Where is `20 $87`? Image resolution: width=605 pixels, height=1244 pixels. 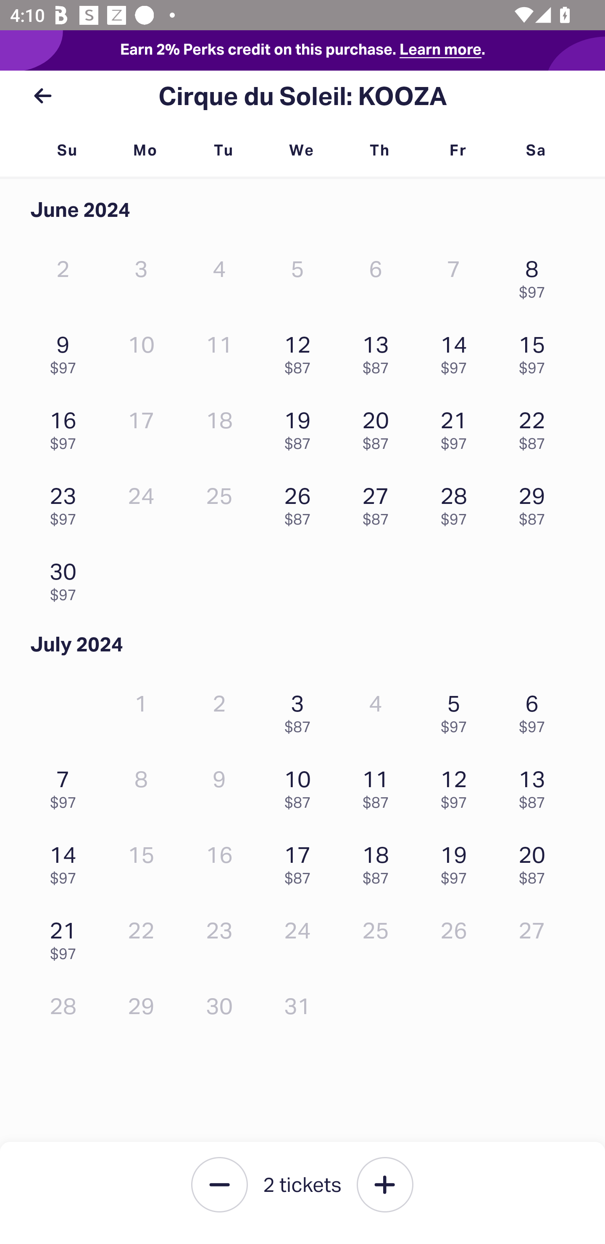
20 $87 is located at coordinates (379, 427).